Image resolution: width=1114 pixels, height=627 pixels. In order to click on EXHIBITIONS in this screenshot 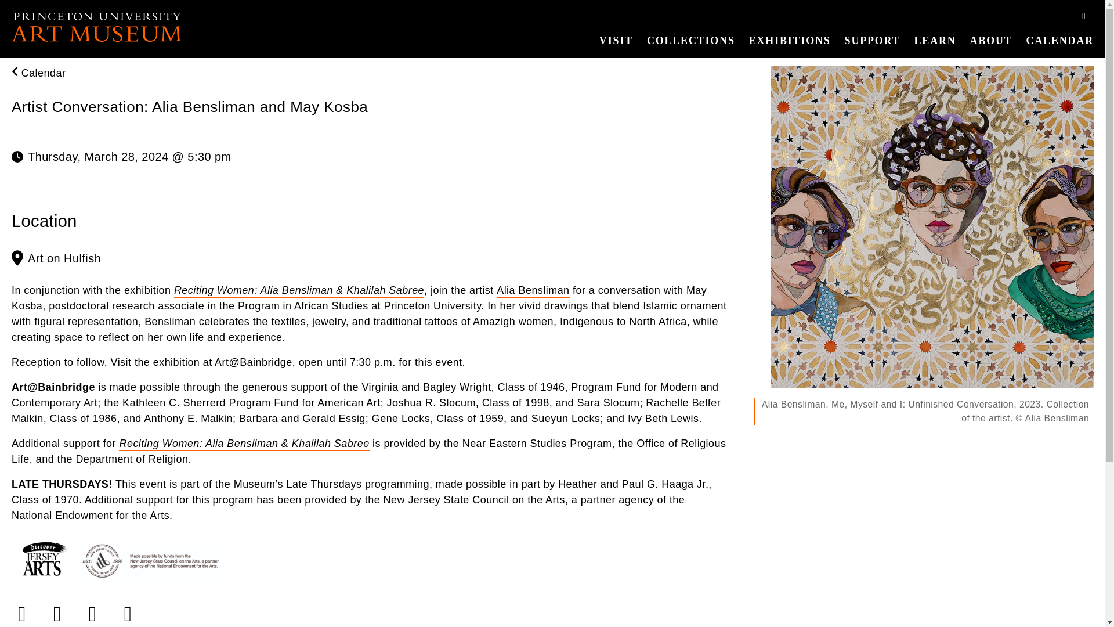, I will do `click(789, 41)`.